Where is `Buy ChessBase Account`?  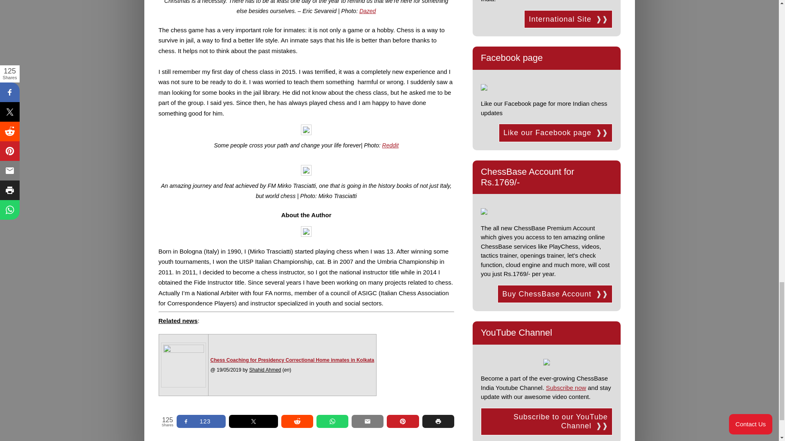
Buy ChessBase Account is located at coordinates (555, 294).